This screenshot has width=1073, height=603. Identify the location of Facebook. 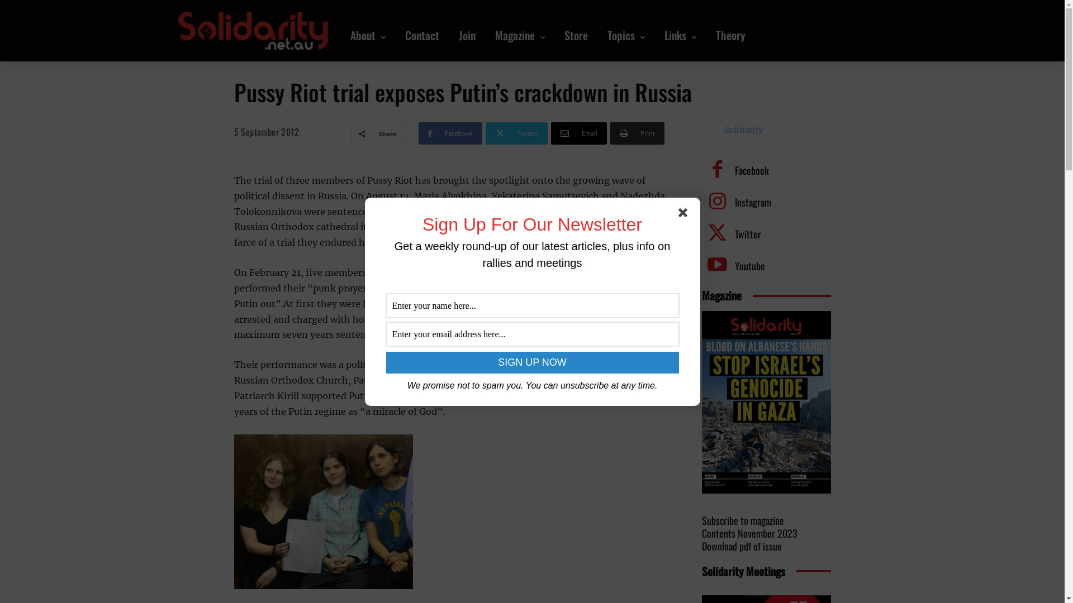
(450, 133).